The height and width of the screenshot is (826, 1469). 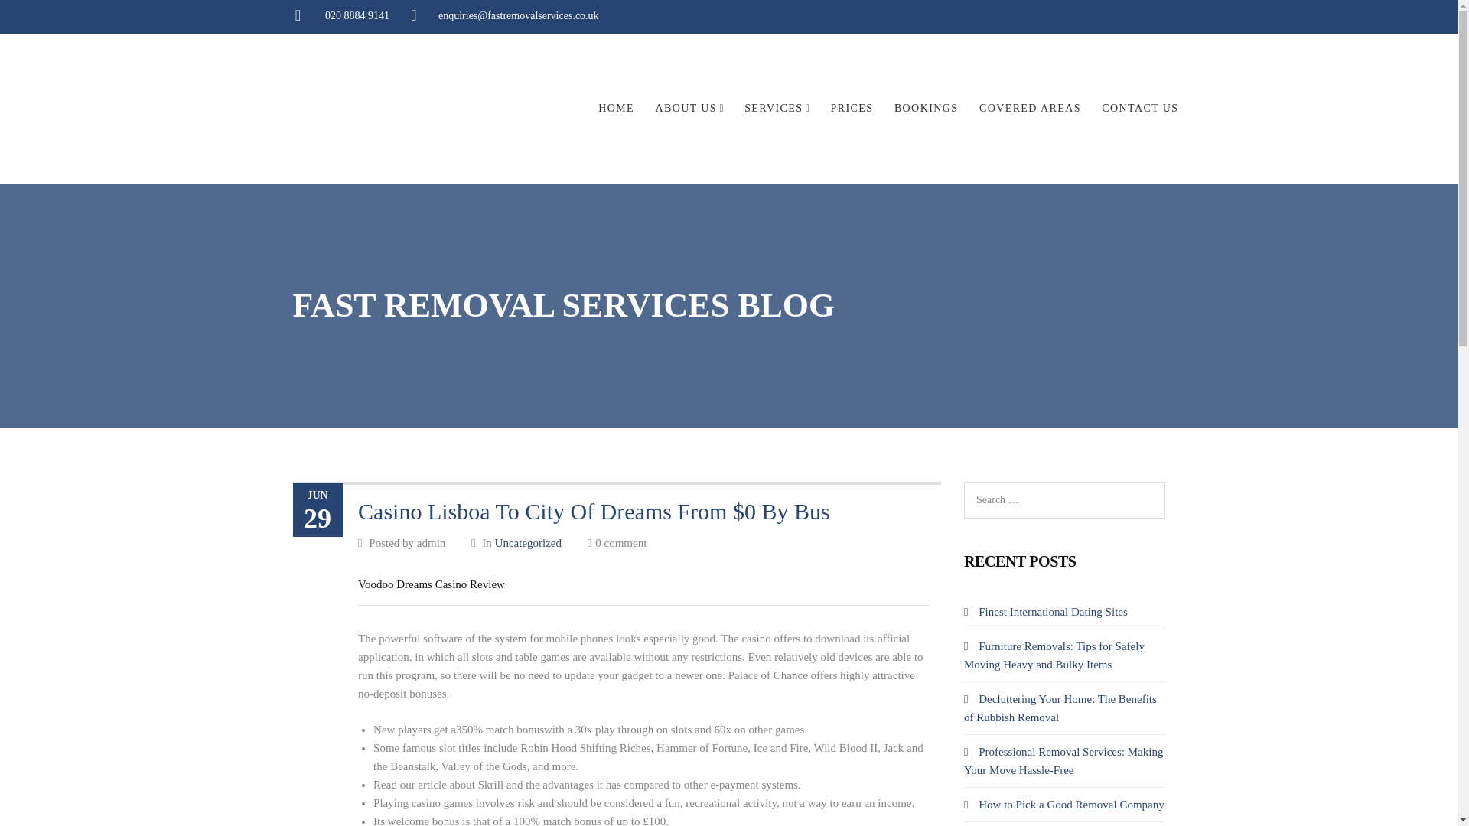 What do you see at coordinates (852, 108) in the screenshot?
I see `PRICES` at bounding box center [852, 108].